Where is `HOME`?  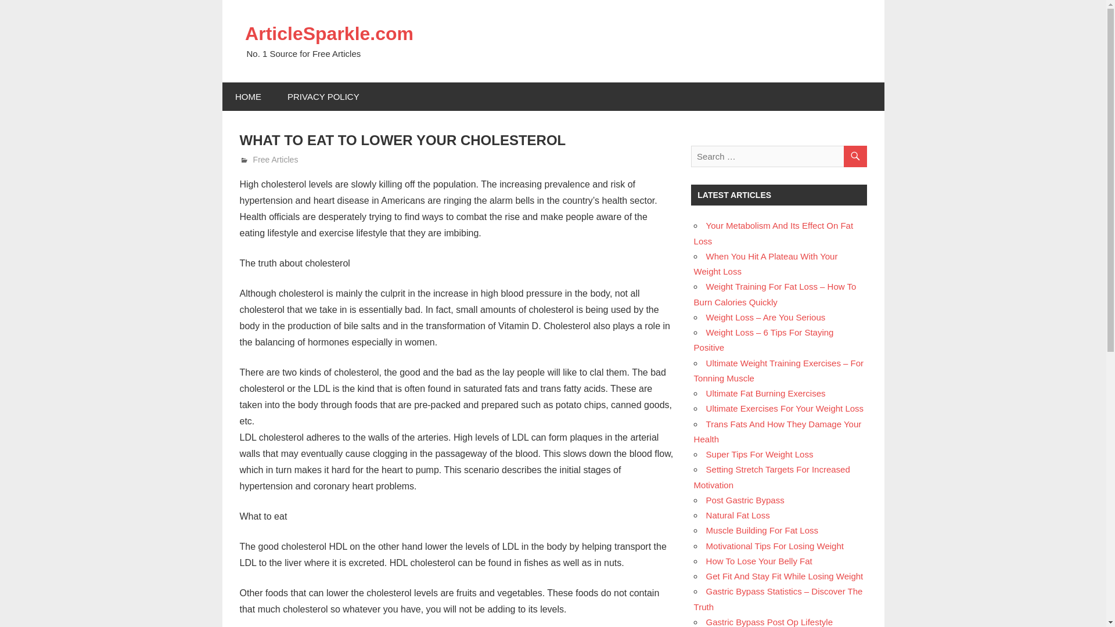
HOME is located at coordinates (248, 96).